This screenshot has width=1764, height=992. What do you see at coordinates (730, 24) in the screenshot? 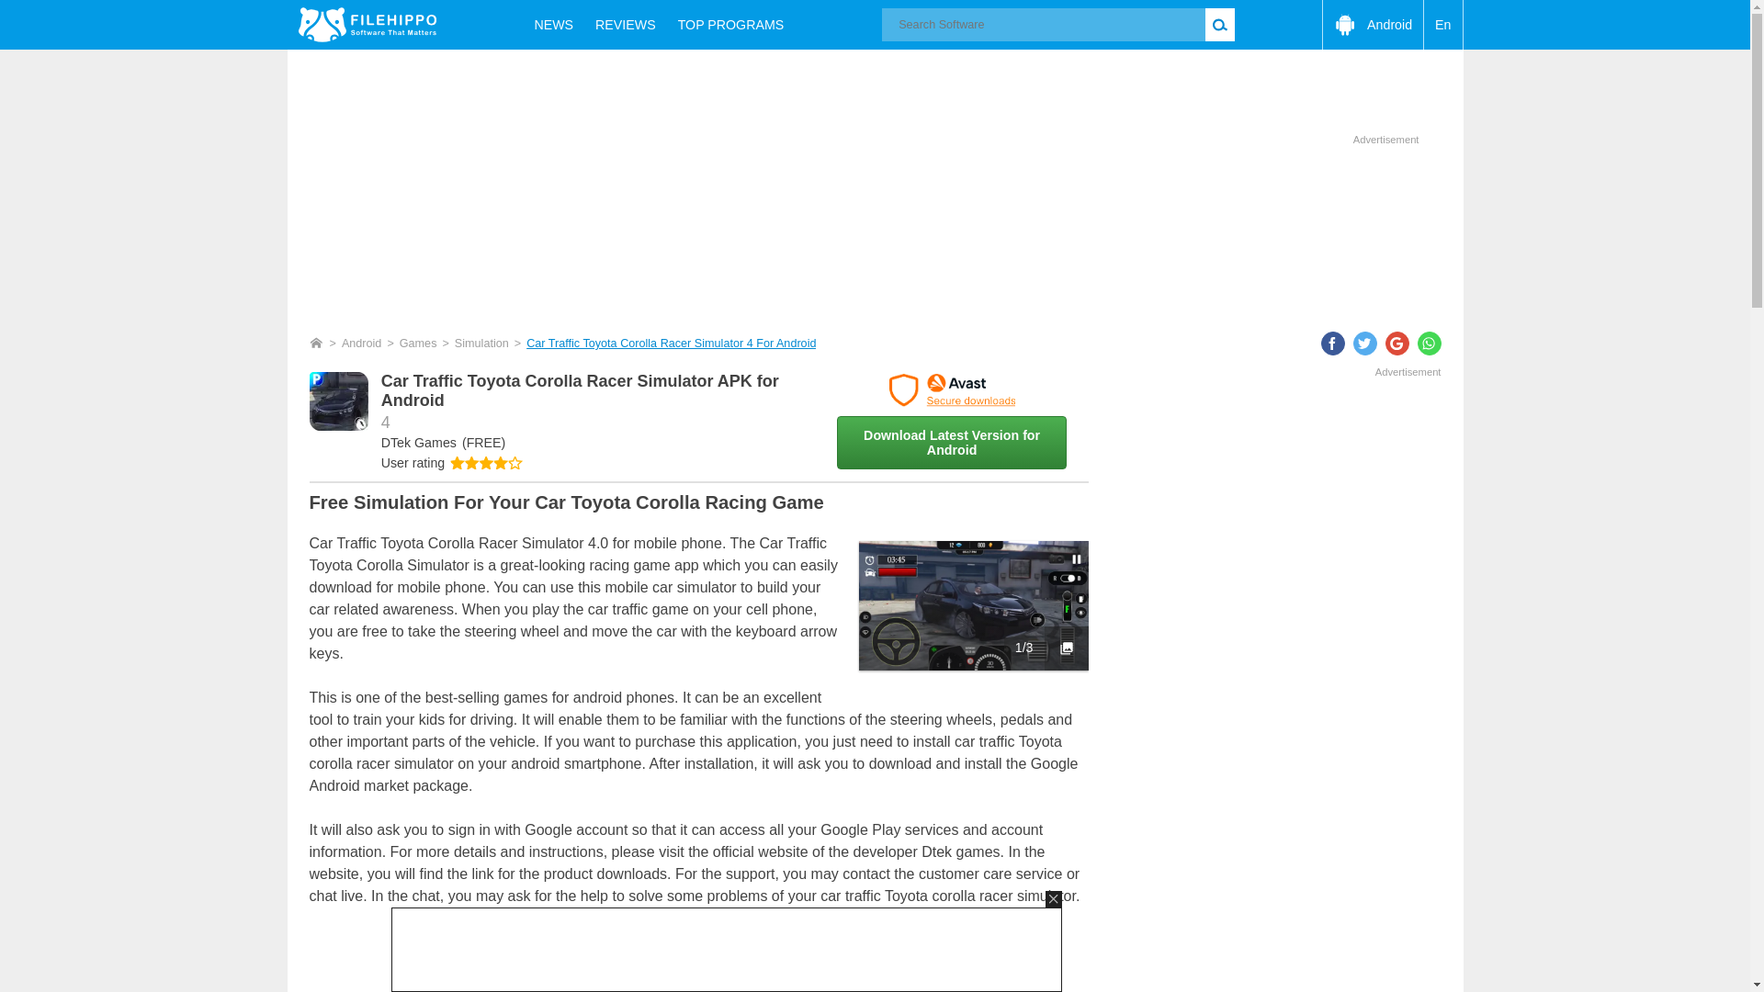
I see `TOP PROGRAMS` at bounding box center [730, 24].